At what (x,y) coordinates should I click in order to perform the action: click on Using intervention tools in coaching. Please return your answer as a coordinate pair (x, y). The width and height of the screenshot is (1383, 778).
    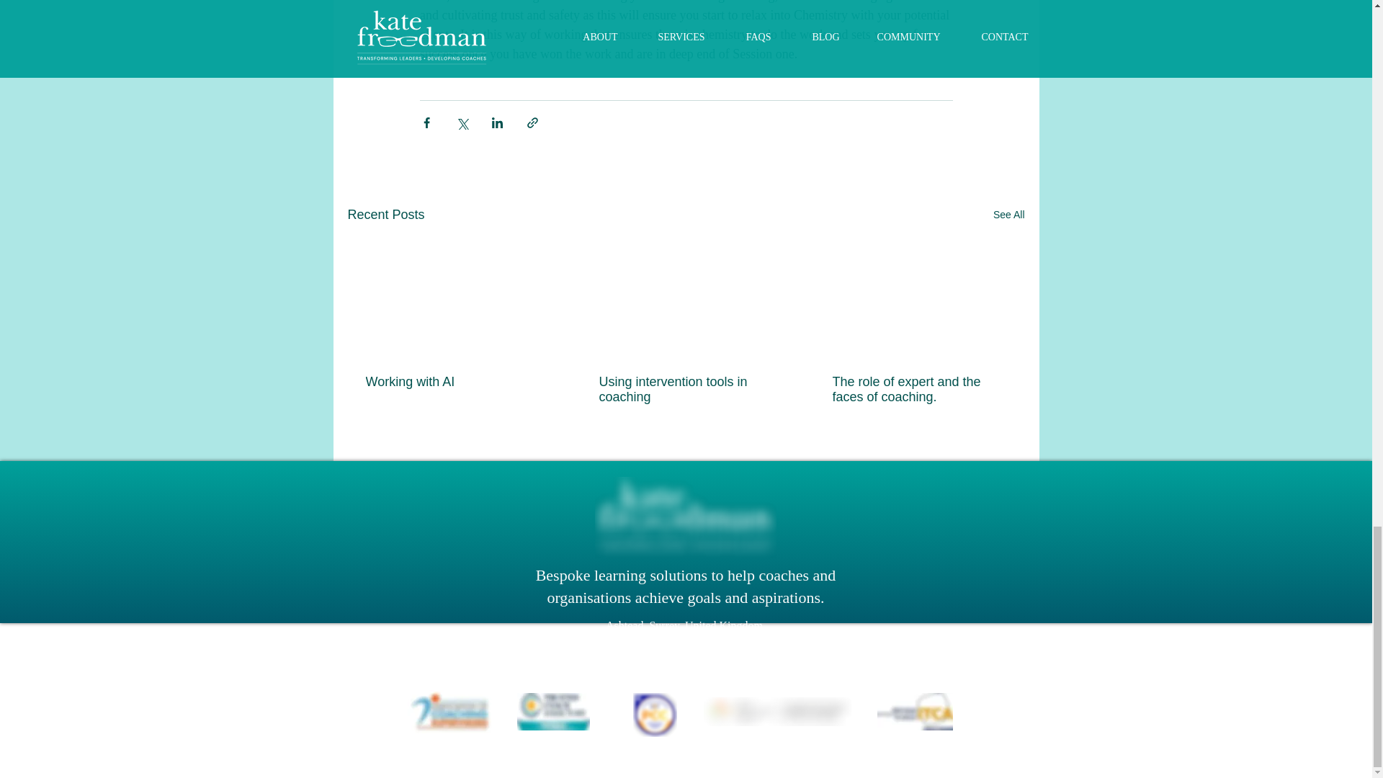
    Looking at the image, I should click on (685, 389).